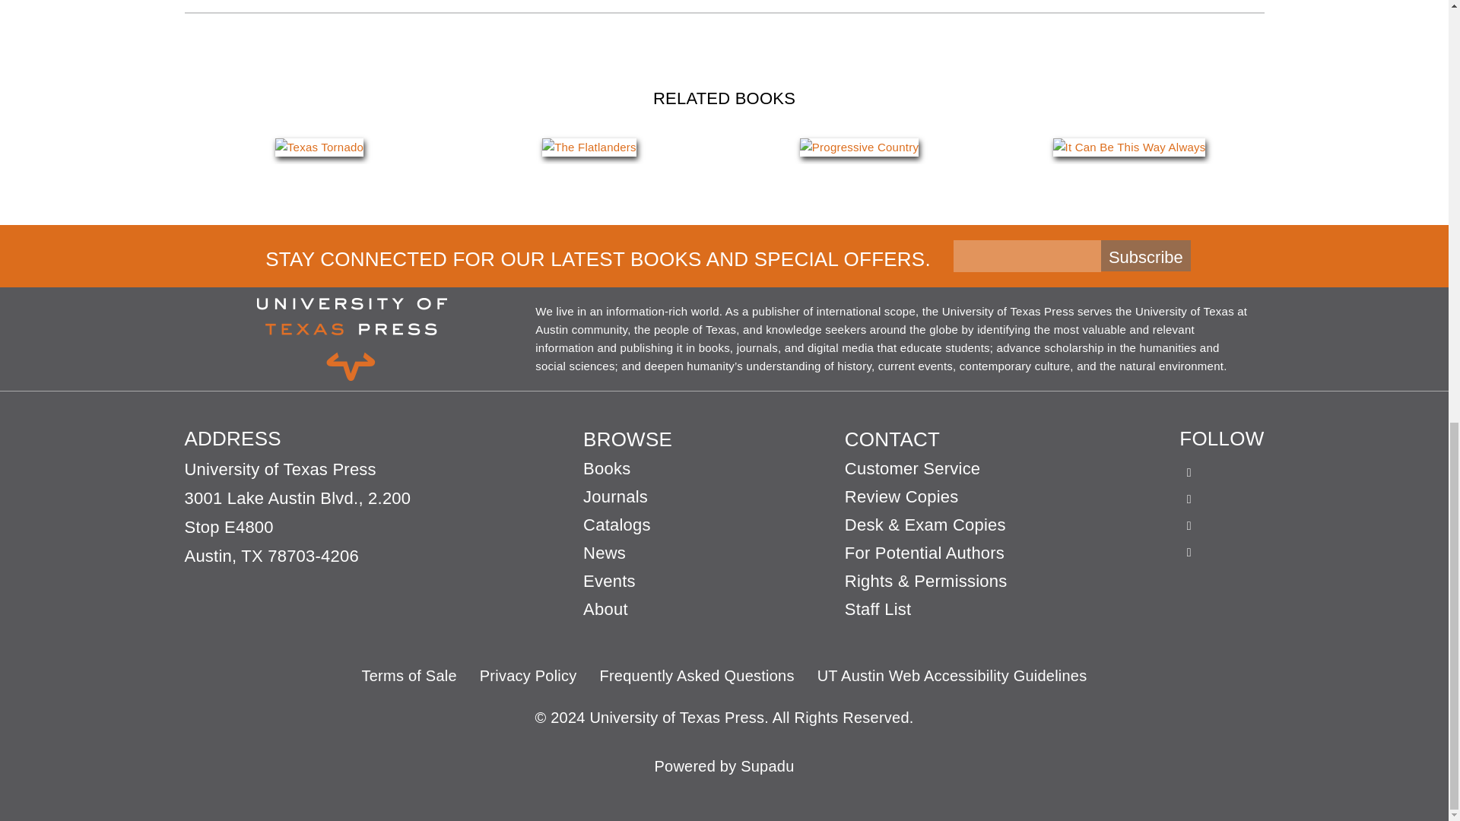 This screenshot has width=1460, height=821. I want to click on Follow us on Instagram, so click(1189, 518).